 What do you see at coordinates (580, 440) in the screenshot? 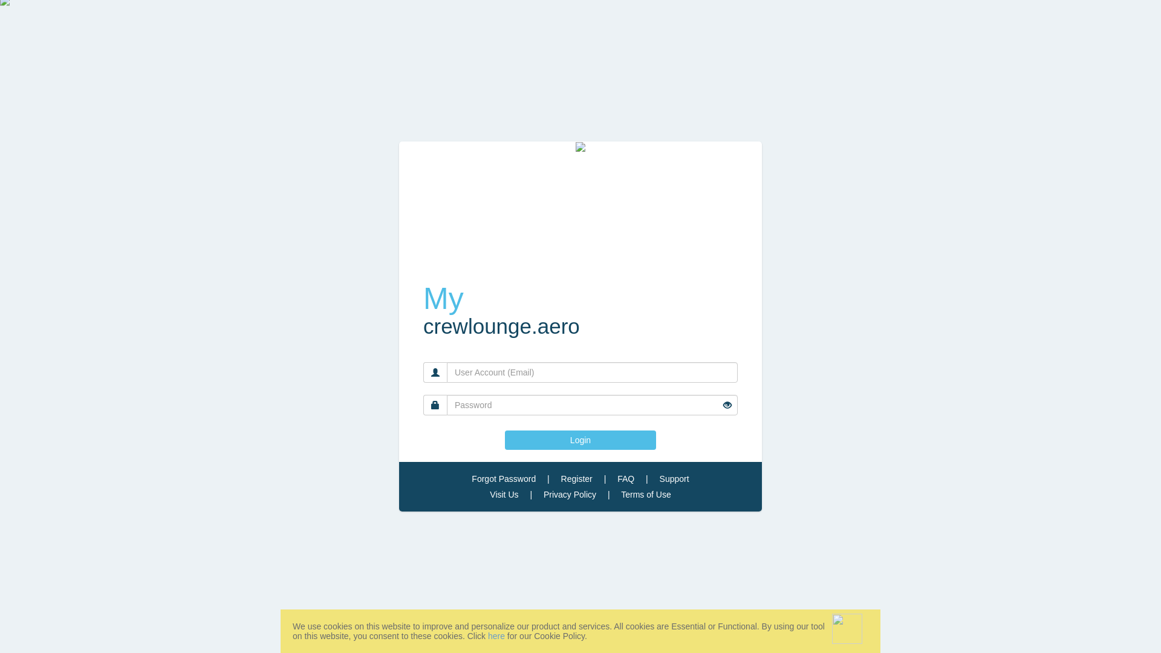
I see `Login` at bounding box center [580, 440].